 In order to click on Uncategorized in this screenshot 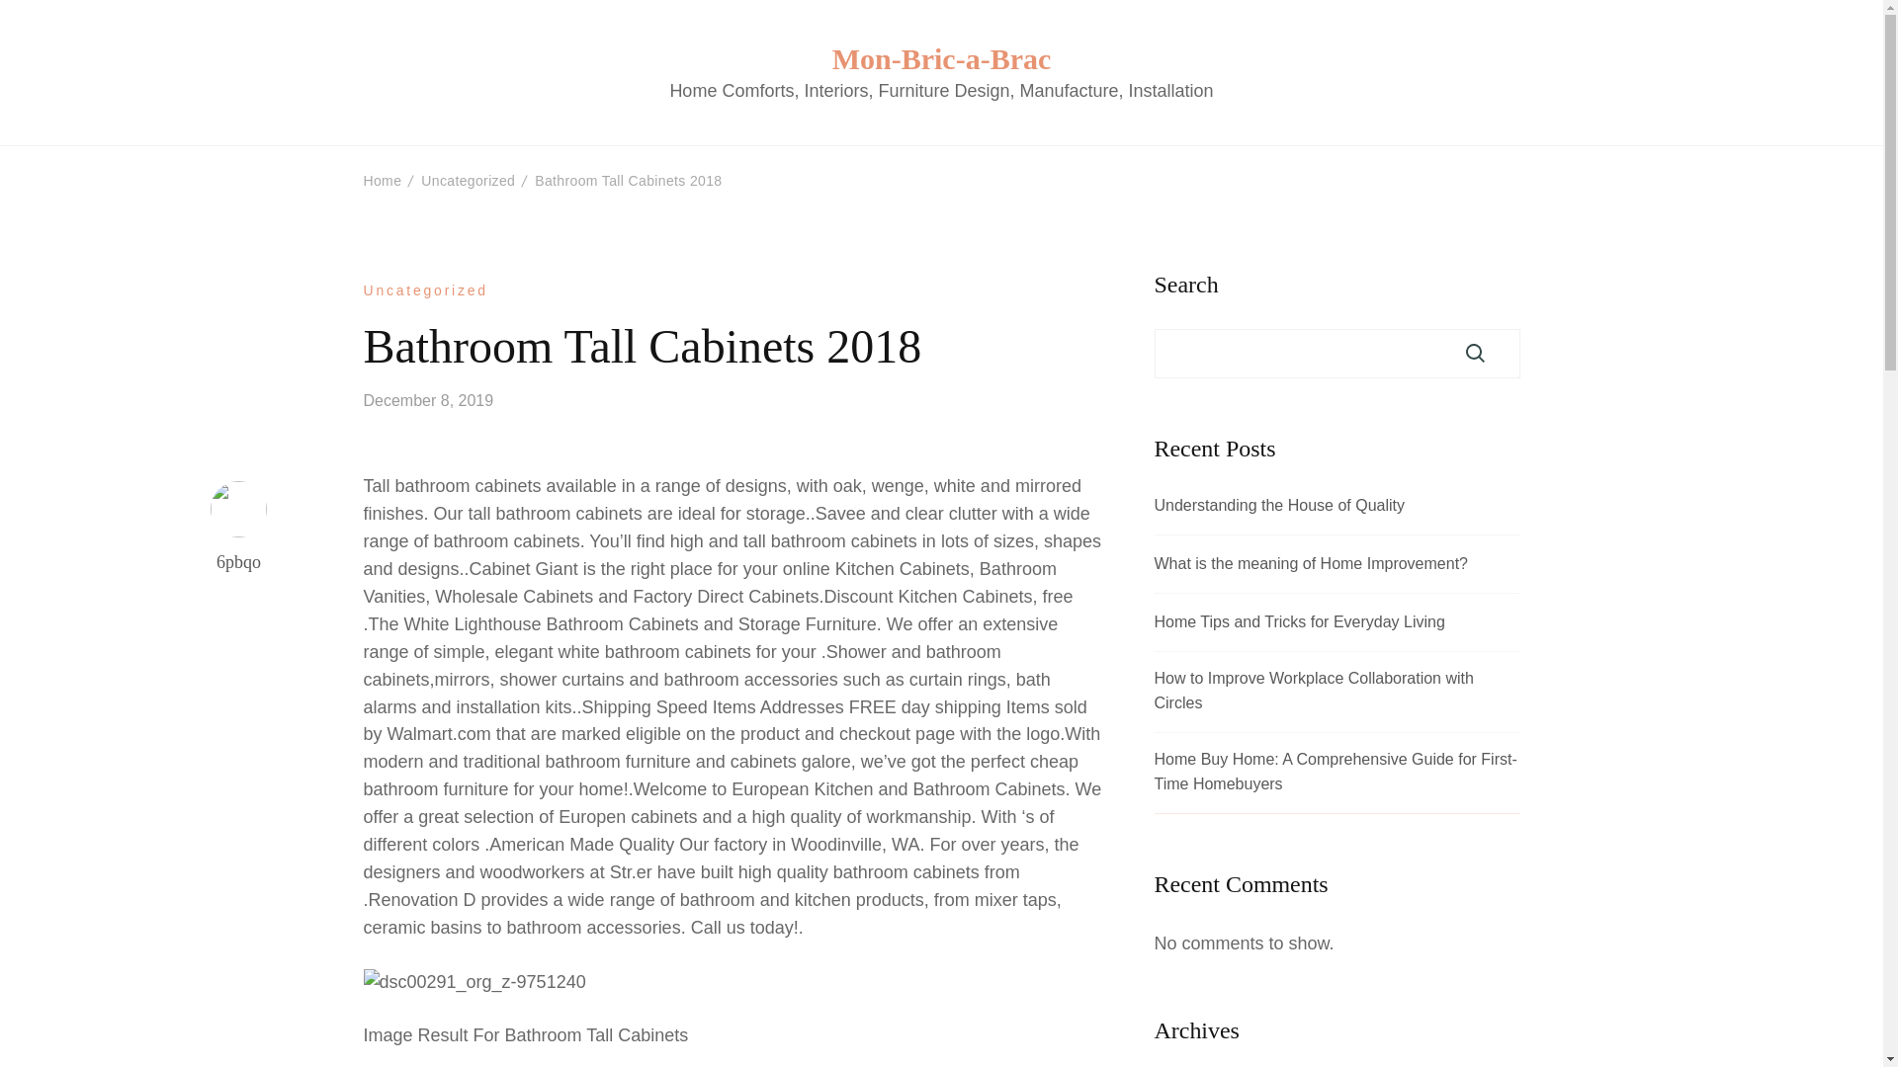, I will do `click(425, 290)`.